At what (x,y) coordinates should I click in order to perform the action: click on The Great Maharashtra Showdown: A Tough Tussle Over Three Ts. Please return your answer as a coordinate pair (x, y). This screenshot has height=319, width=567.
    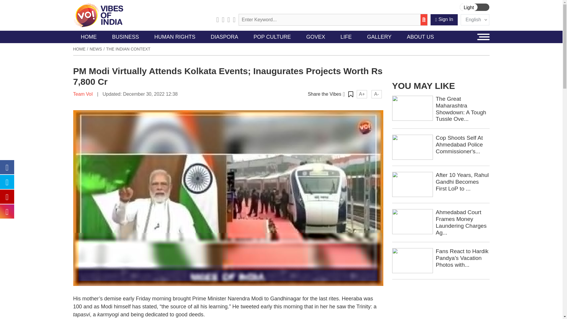
    Looking at the image, I should click on (413, 108).